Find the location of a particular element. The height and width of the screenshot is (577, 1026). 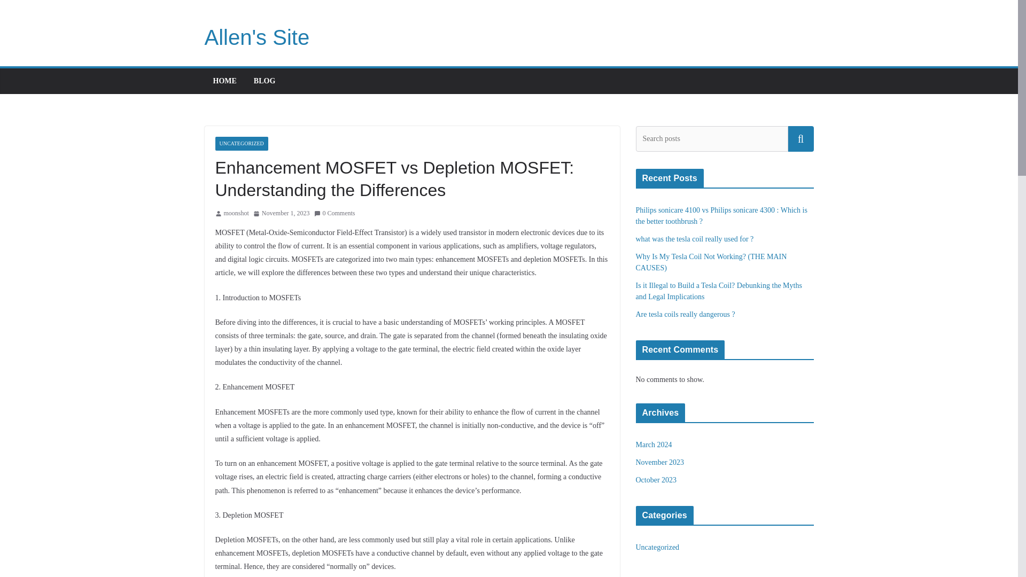

moonshot is located at coordinates (236, 214).